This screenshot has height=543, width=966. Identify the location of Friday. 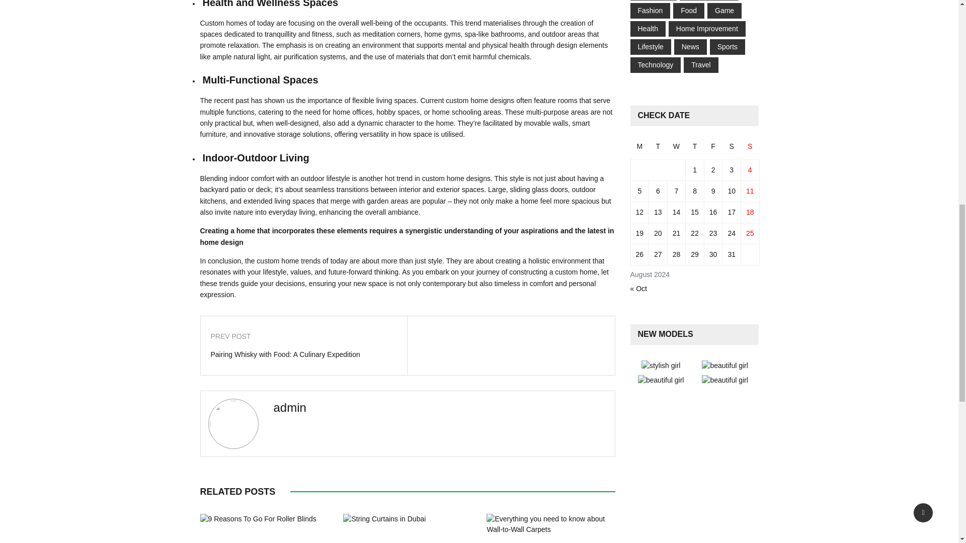
(713, 150).